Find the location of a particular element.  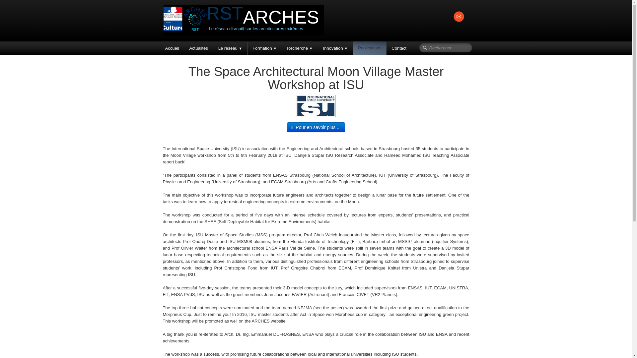

Pour en savoir plus ... is located at coordinates (316, 127).